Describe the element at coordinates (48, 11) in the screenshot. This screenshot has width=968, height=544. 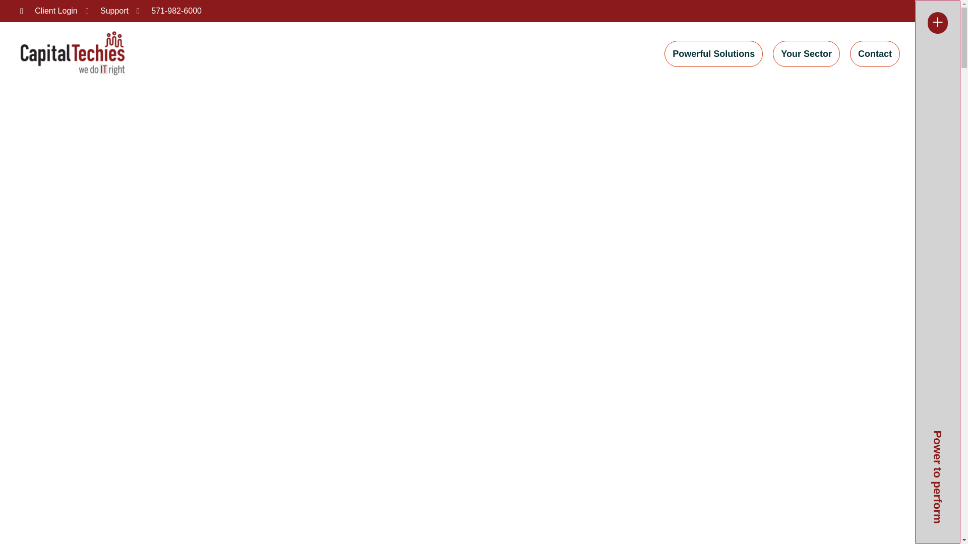
I see `Client Login` at that location.